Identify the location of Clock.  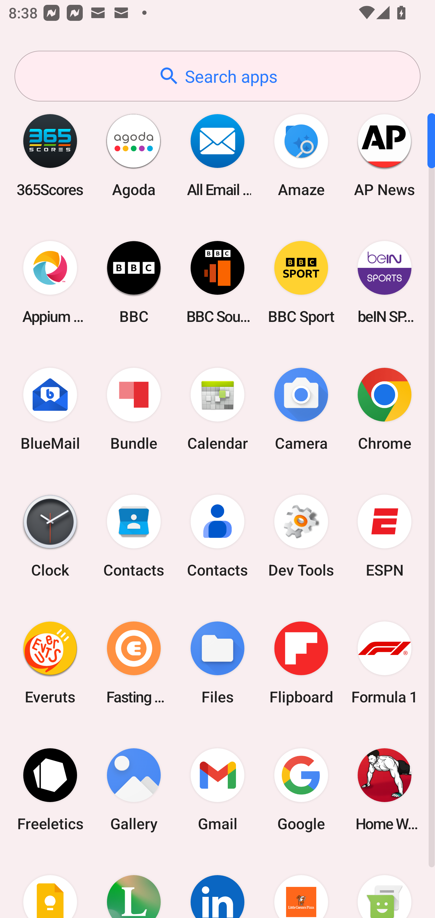
(50, 536).